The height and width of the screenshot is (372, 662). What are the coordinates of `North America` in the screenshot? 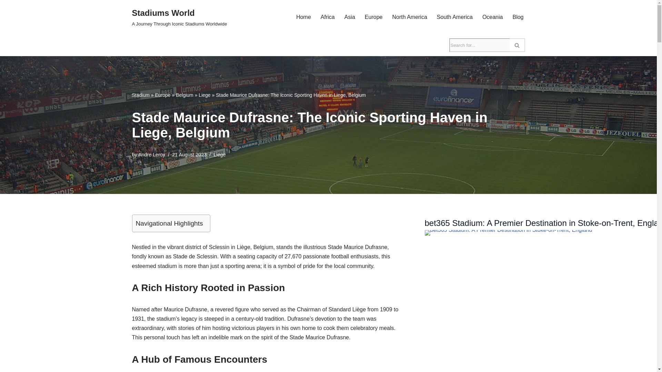 It's located at (303, 17).